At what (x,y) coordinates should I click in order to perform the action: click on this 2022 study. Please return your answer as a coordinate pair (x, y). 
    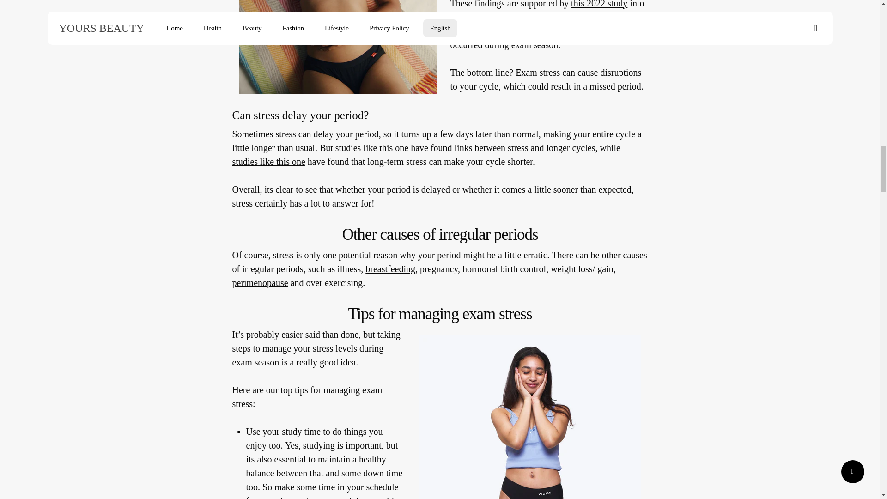
    Looking at the image, I should click on (599, 8).